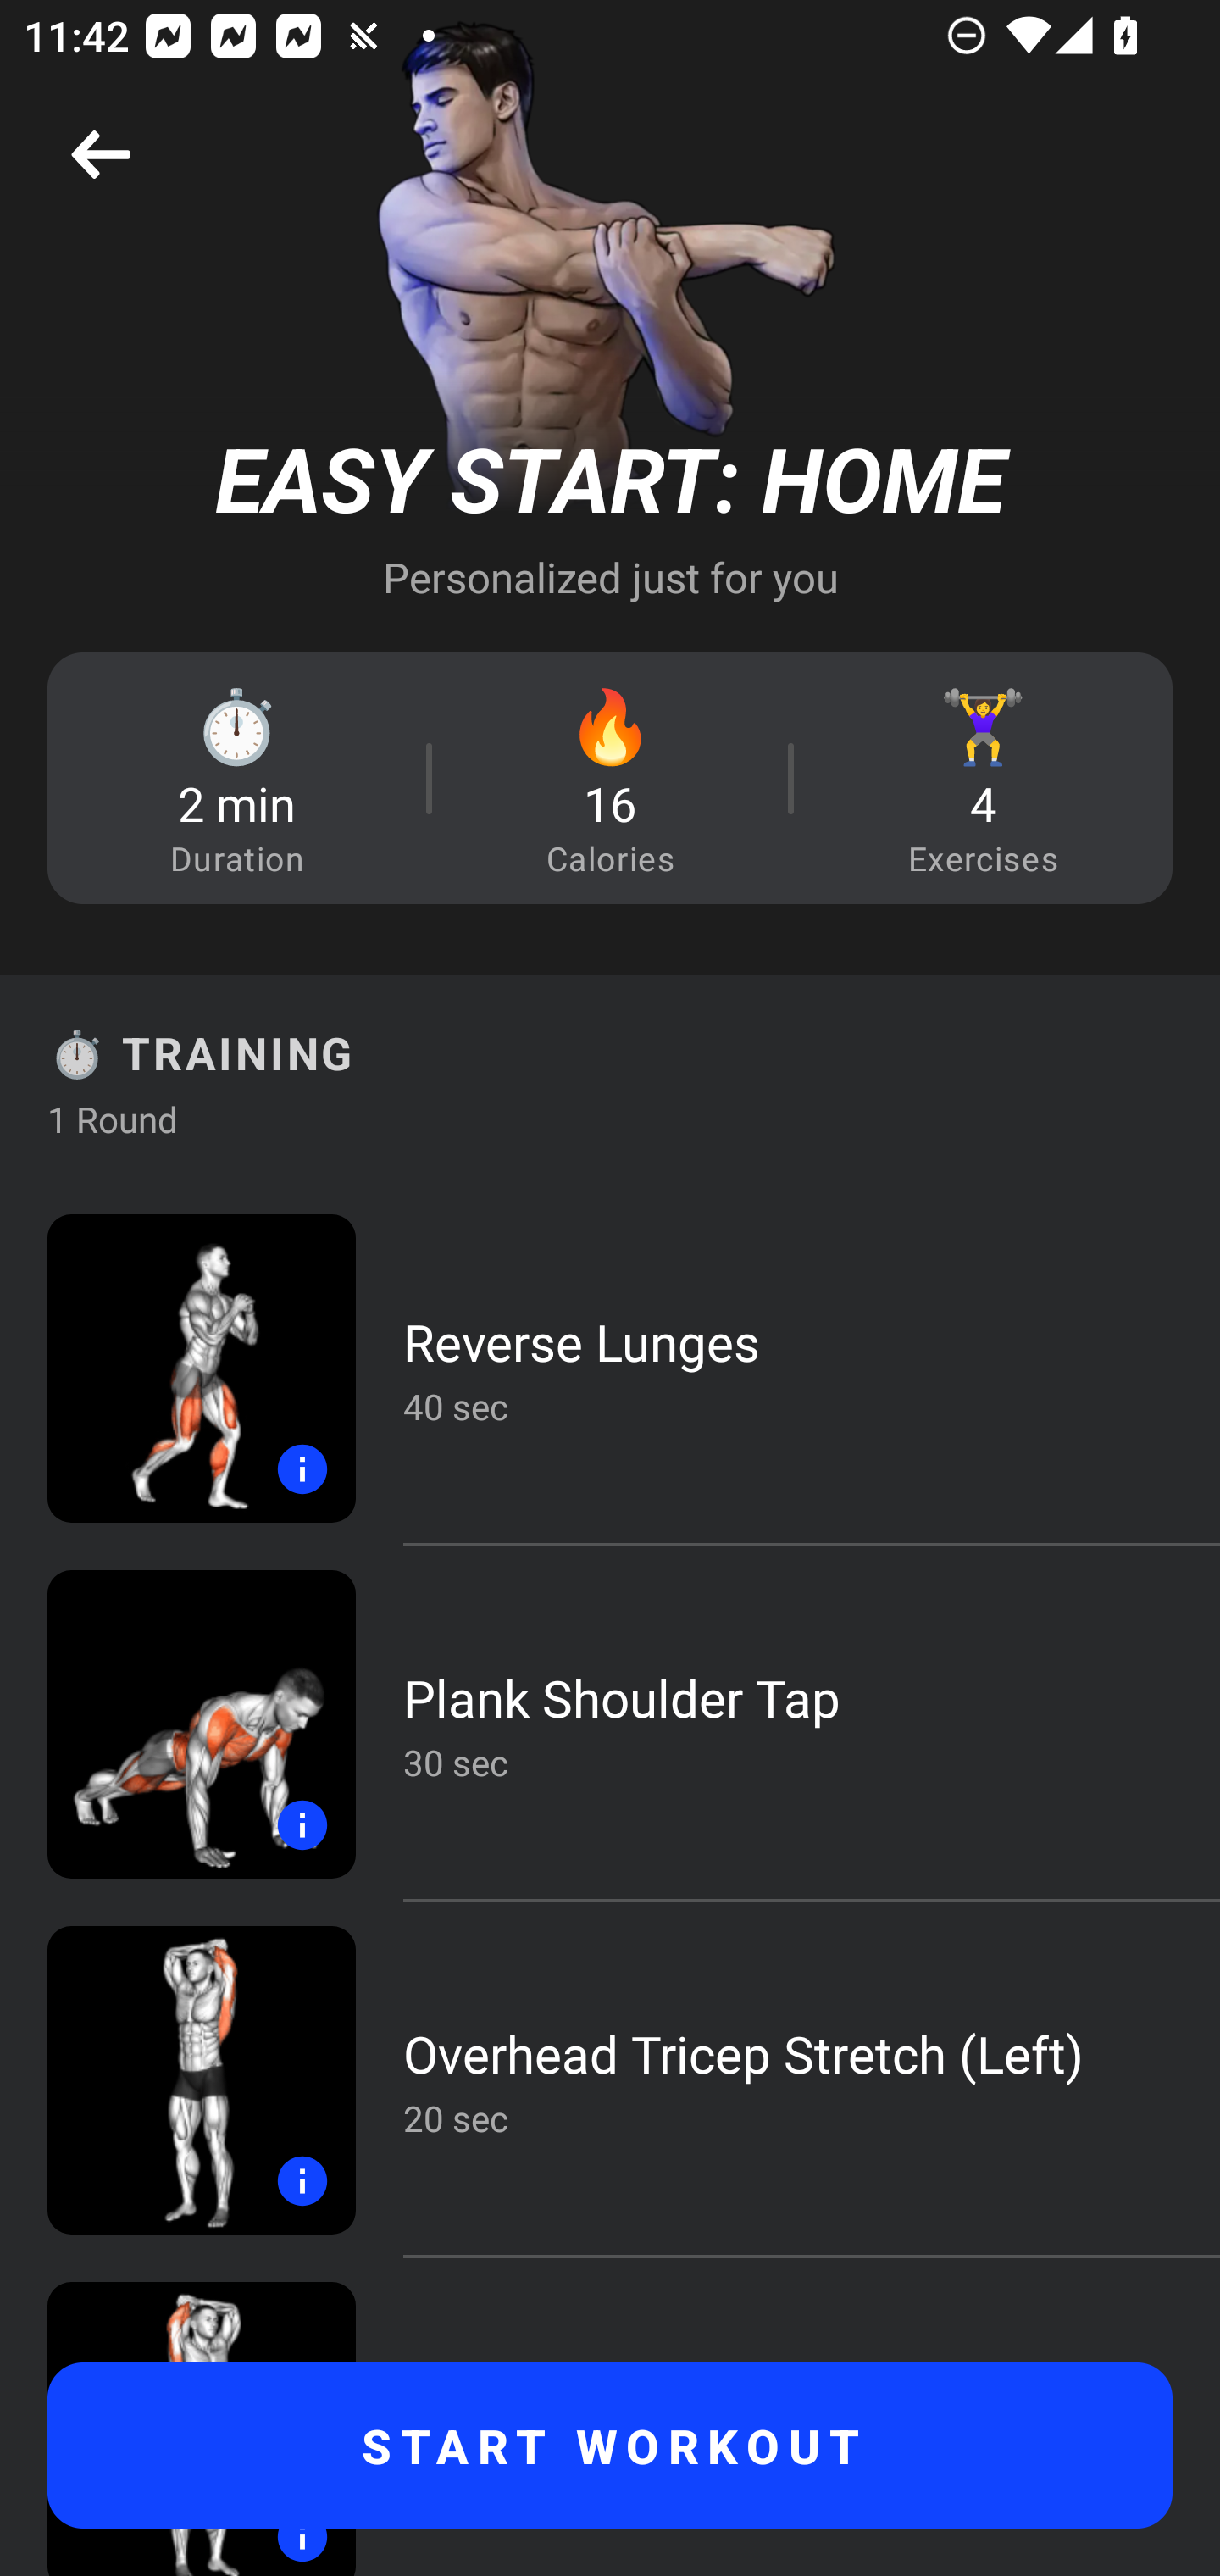 This screenshot has height=2576, width=1220. Describe the element at coordinates (610, 1724) in the screenshot. I see `Plank Shoulder Tap 30 sec` at that location.